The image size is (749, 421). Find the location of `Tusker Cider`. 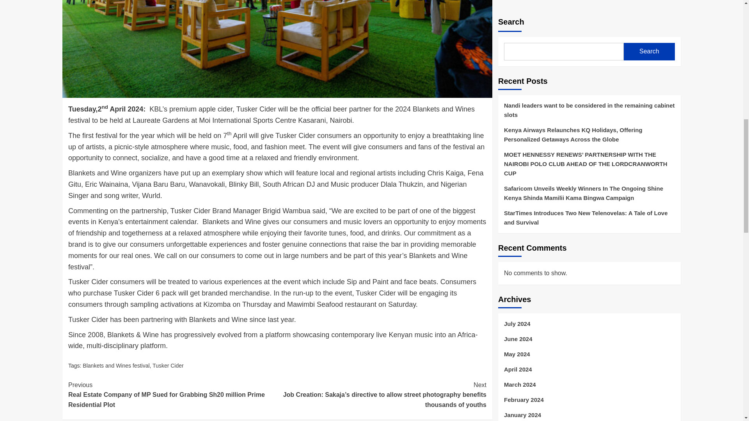

Tusker Cider is located at coordinates (168, 366).